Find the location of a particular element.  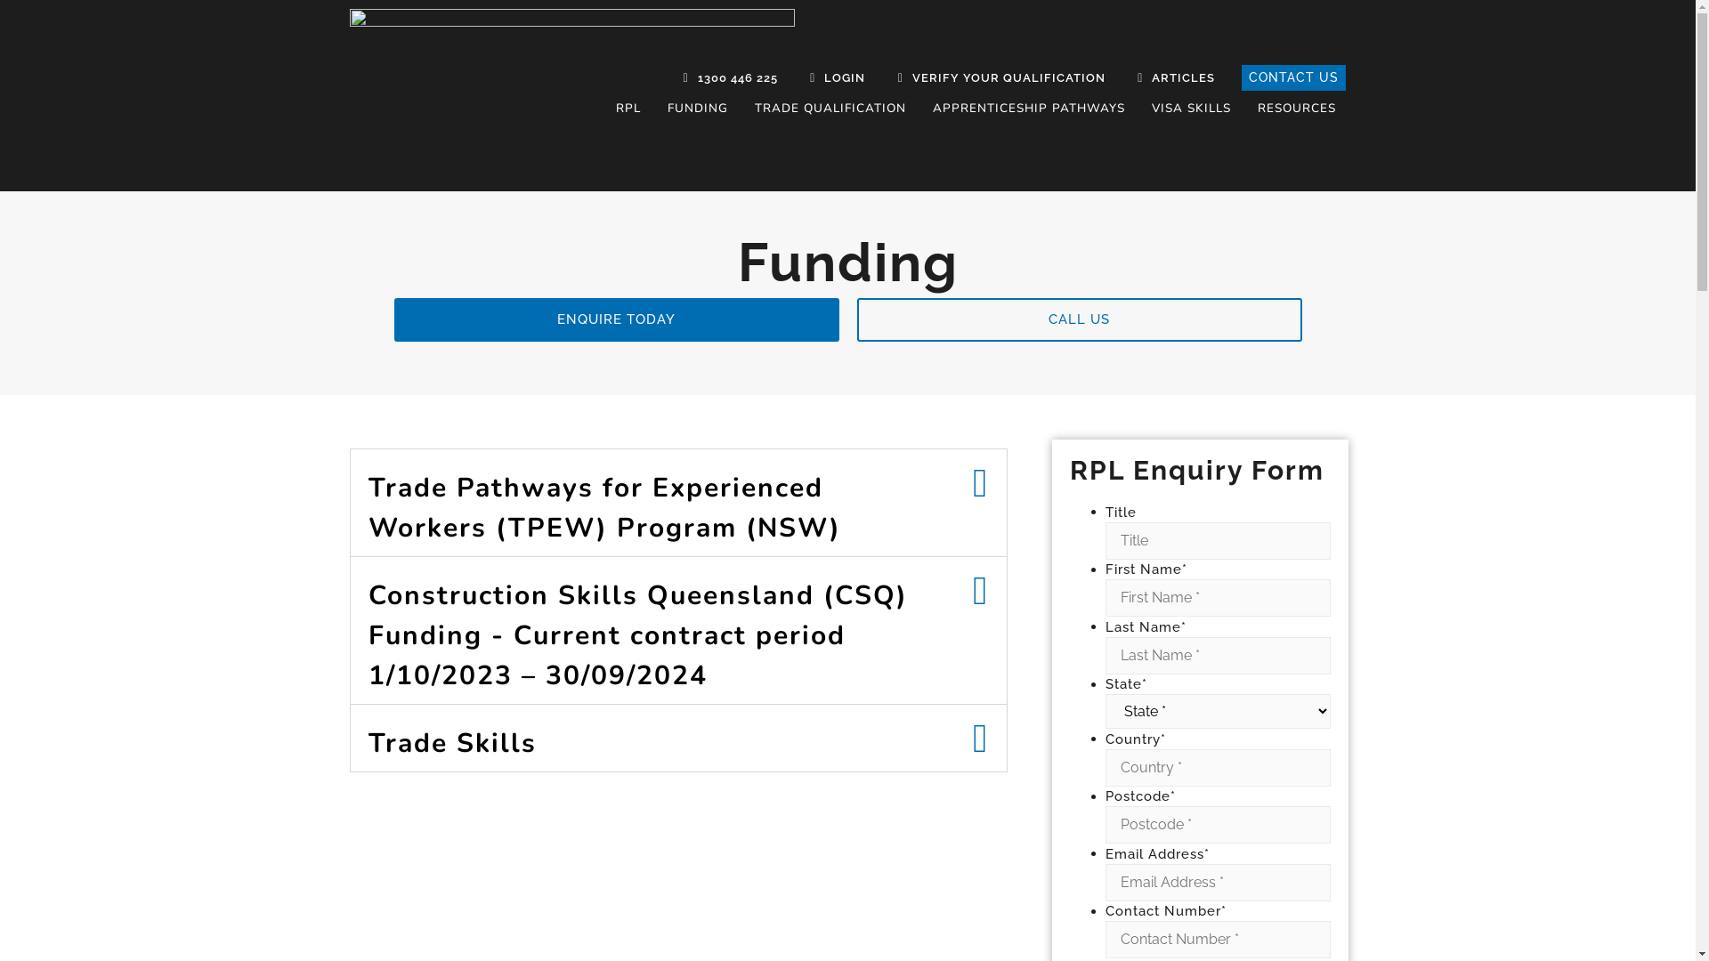

1300 446 225 is located at coordinates (725, 78).